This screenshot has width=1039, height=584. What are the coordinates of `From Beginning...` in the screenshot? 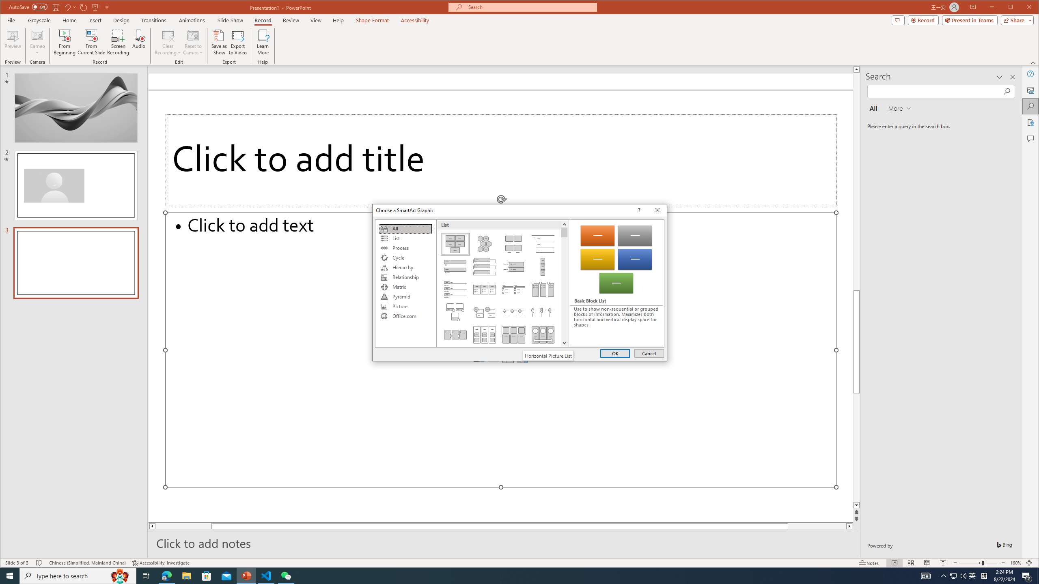 It's located at (65, 42).